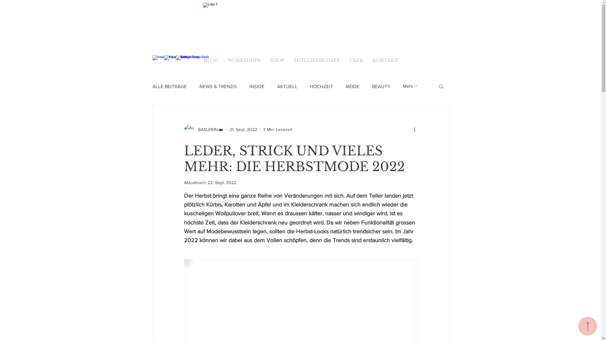 Image resolution: width=606 pixels, height=341 pixels. What do you see at coordinates (353, 86) in the screenshot?
I see `MODE` at bounding box center [353, 86].